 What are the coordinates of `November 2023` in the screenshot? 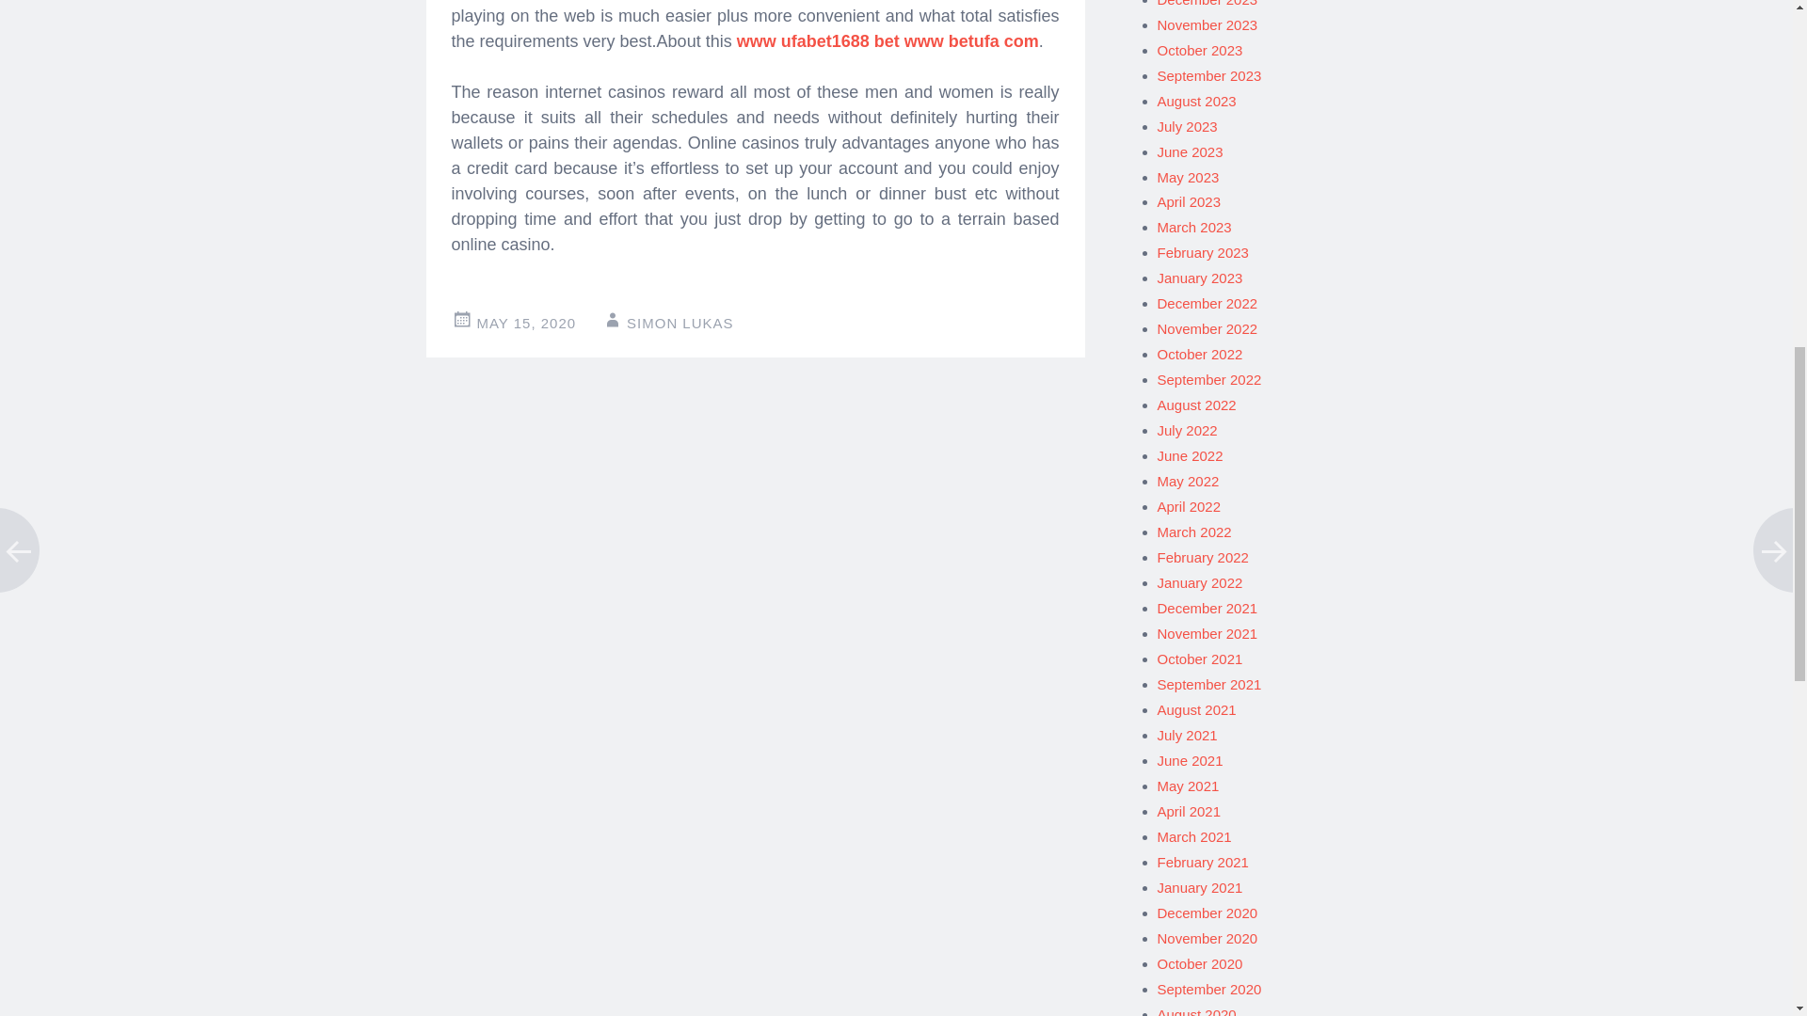 It's located at (1207, 24).